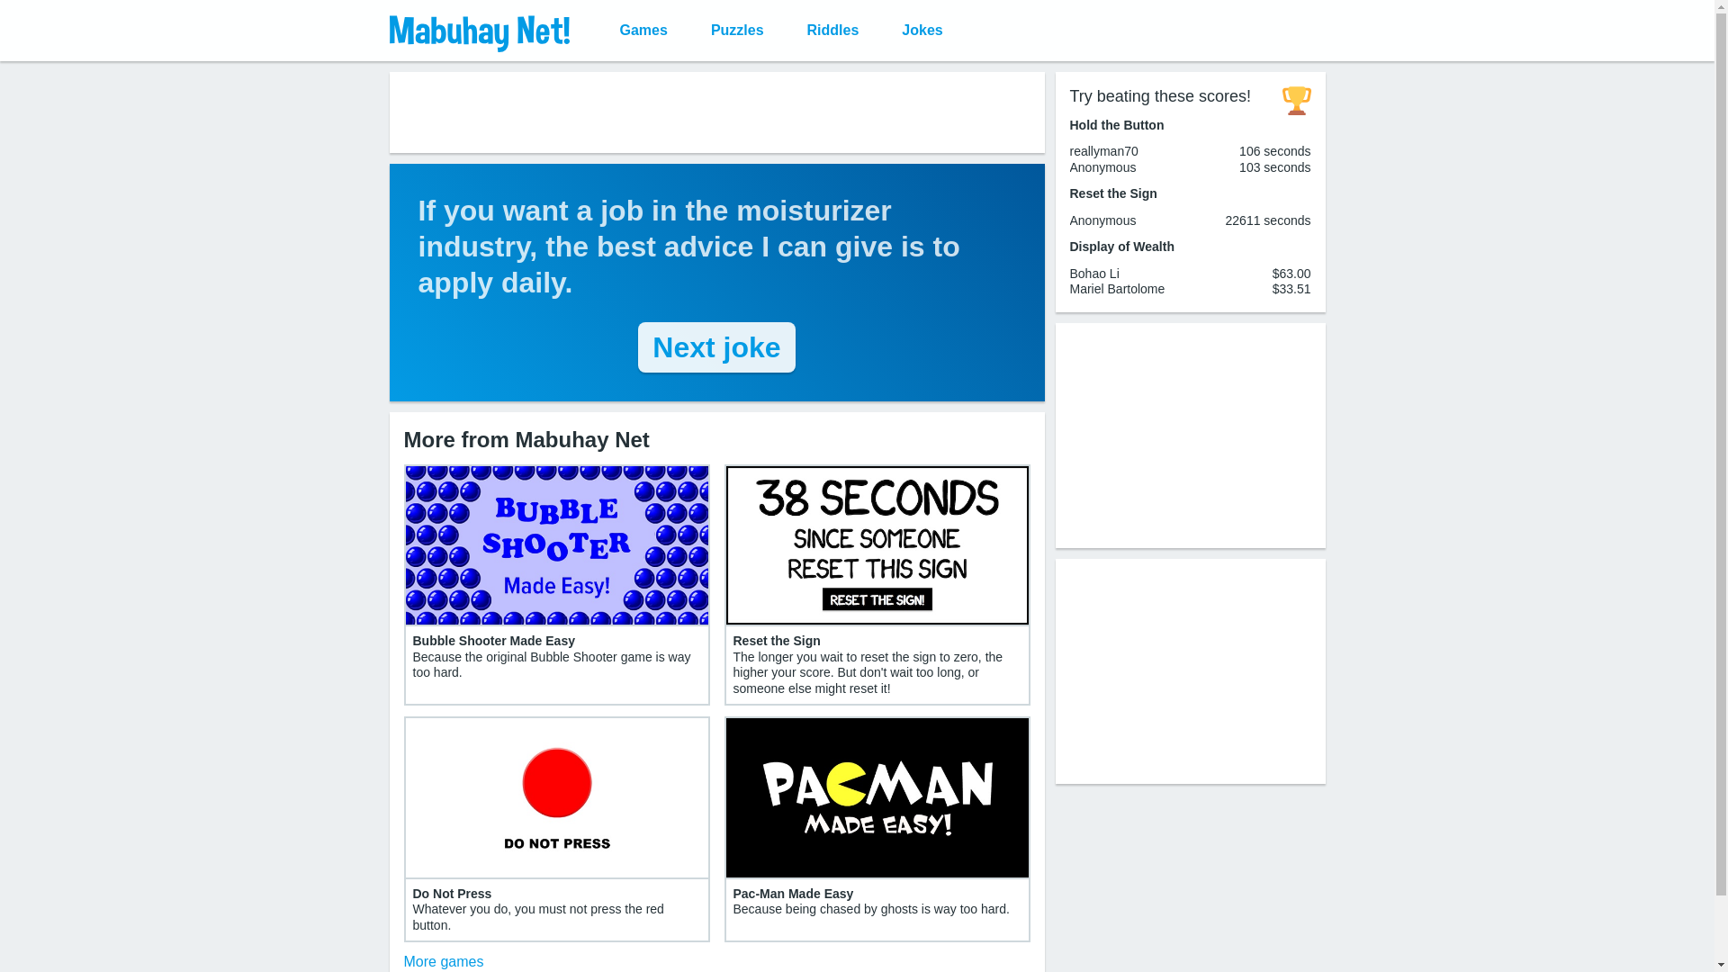 The height and width of the screenshot is (972, 1728). What do you see at coordinates (833, 31) in the screenshot?
I see `Riddles` at bounding box center [833, 31].